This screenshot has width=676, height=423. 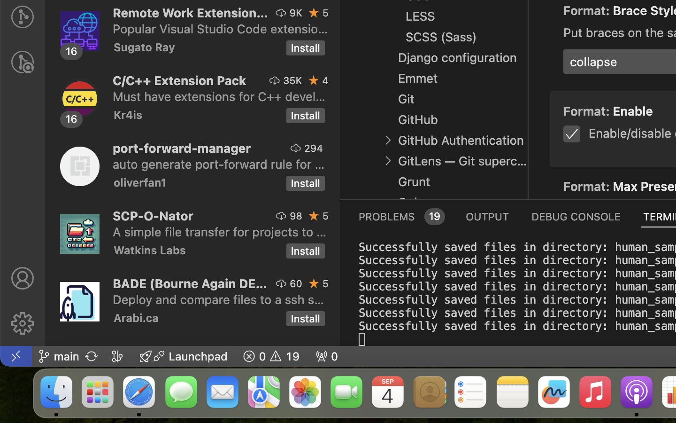 I want to click on Watkins Labs, so click(x=150, y=250).